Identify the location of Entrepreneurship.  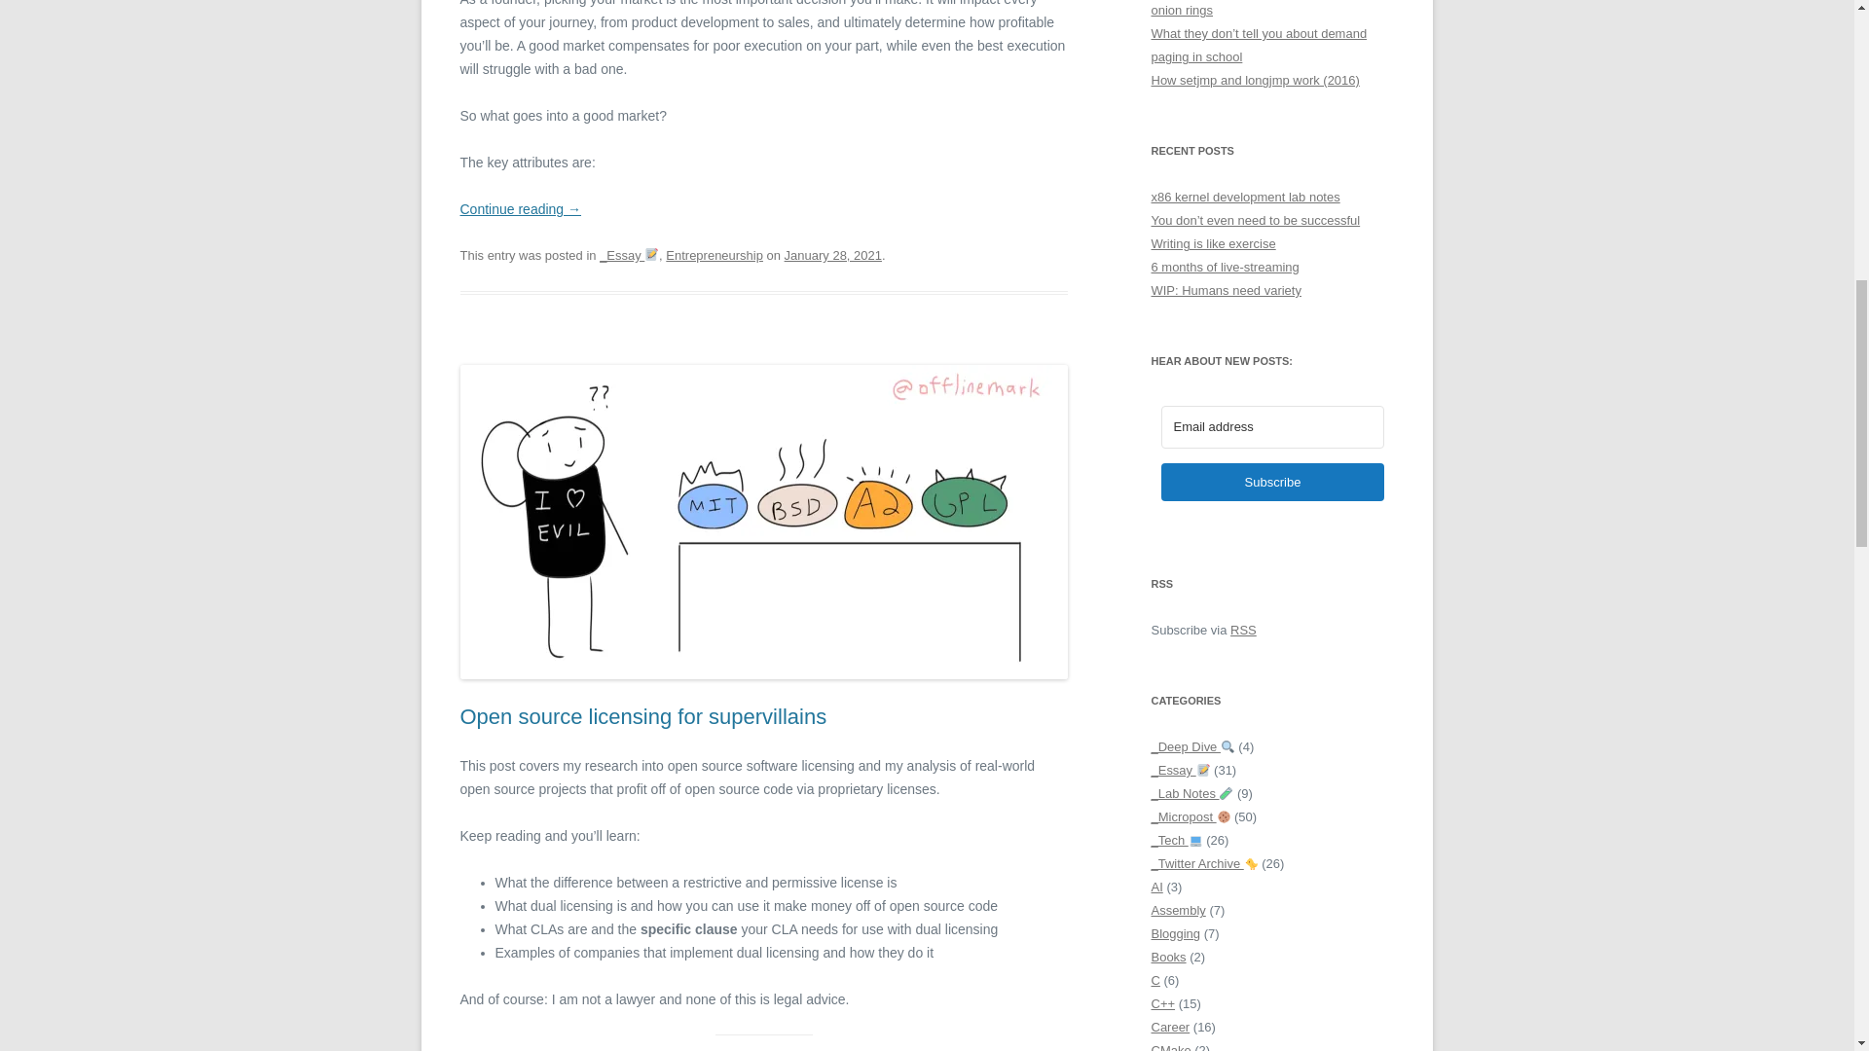
(714, 255).